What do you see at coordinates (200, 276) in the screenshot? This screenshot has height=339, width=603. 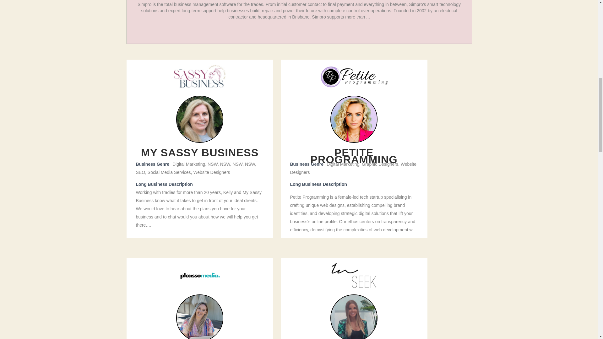 I see `Picasso Media` at bounding box center [200, 276].